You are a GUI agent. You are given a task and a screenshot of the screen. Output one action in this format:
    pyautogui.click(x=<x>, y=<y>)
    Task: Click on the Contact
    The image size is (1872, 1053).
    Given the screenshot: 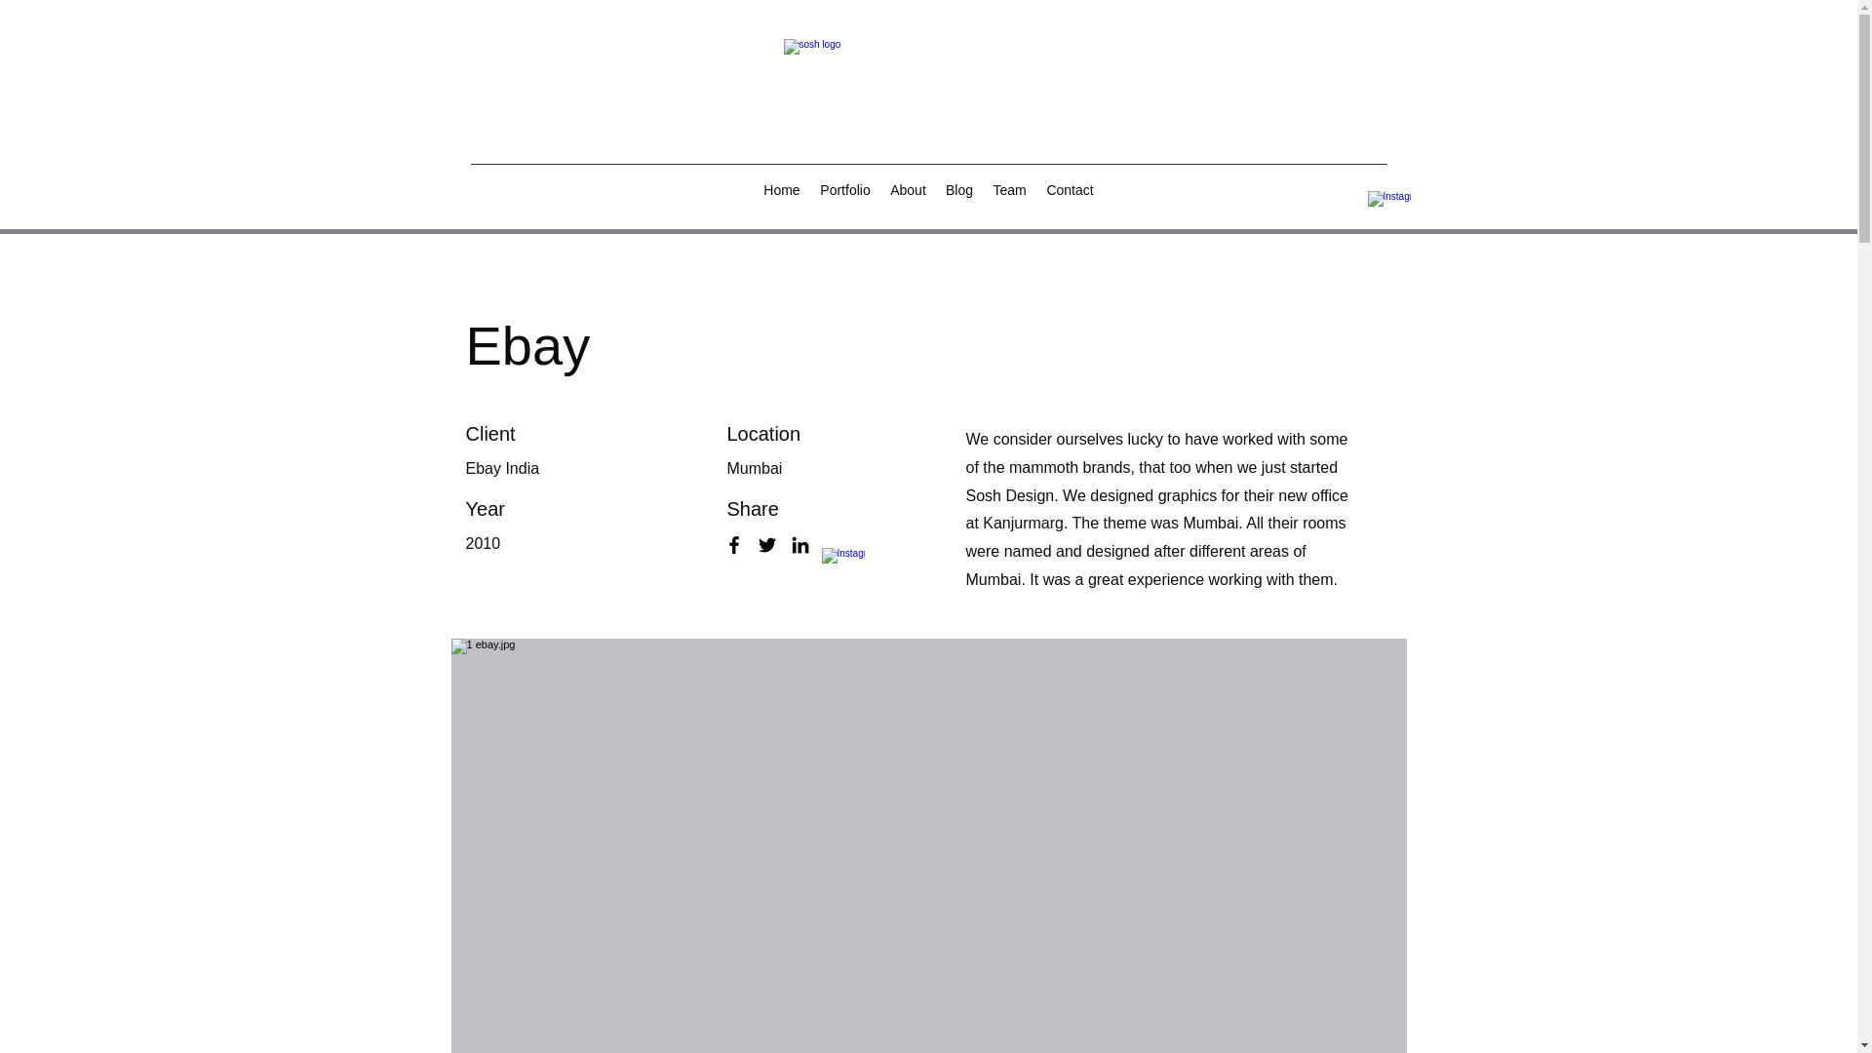 What is the action you would take?
    pyautogui.click(x=1071, y=189)
    